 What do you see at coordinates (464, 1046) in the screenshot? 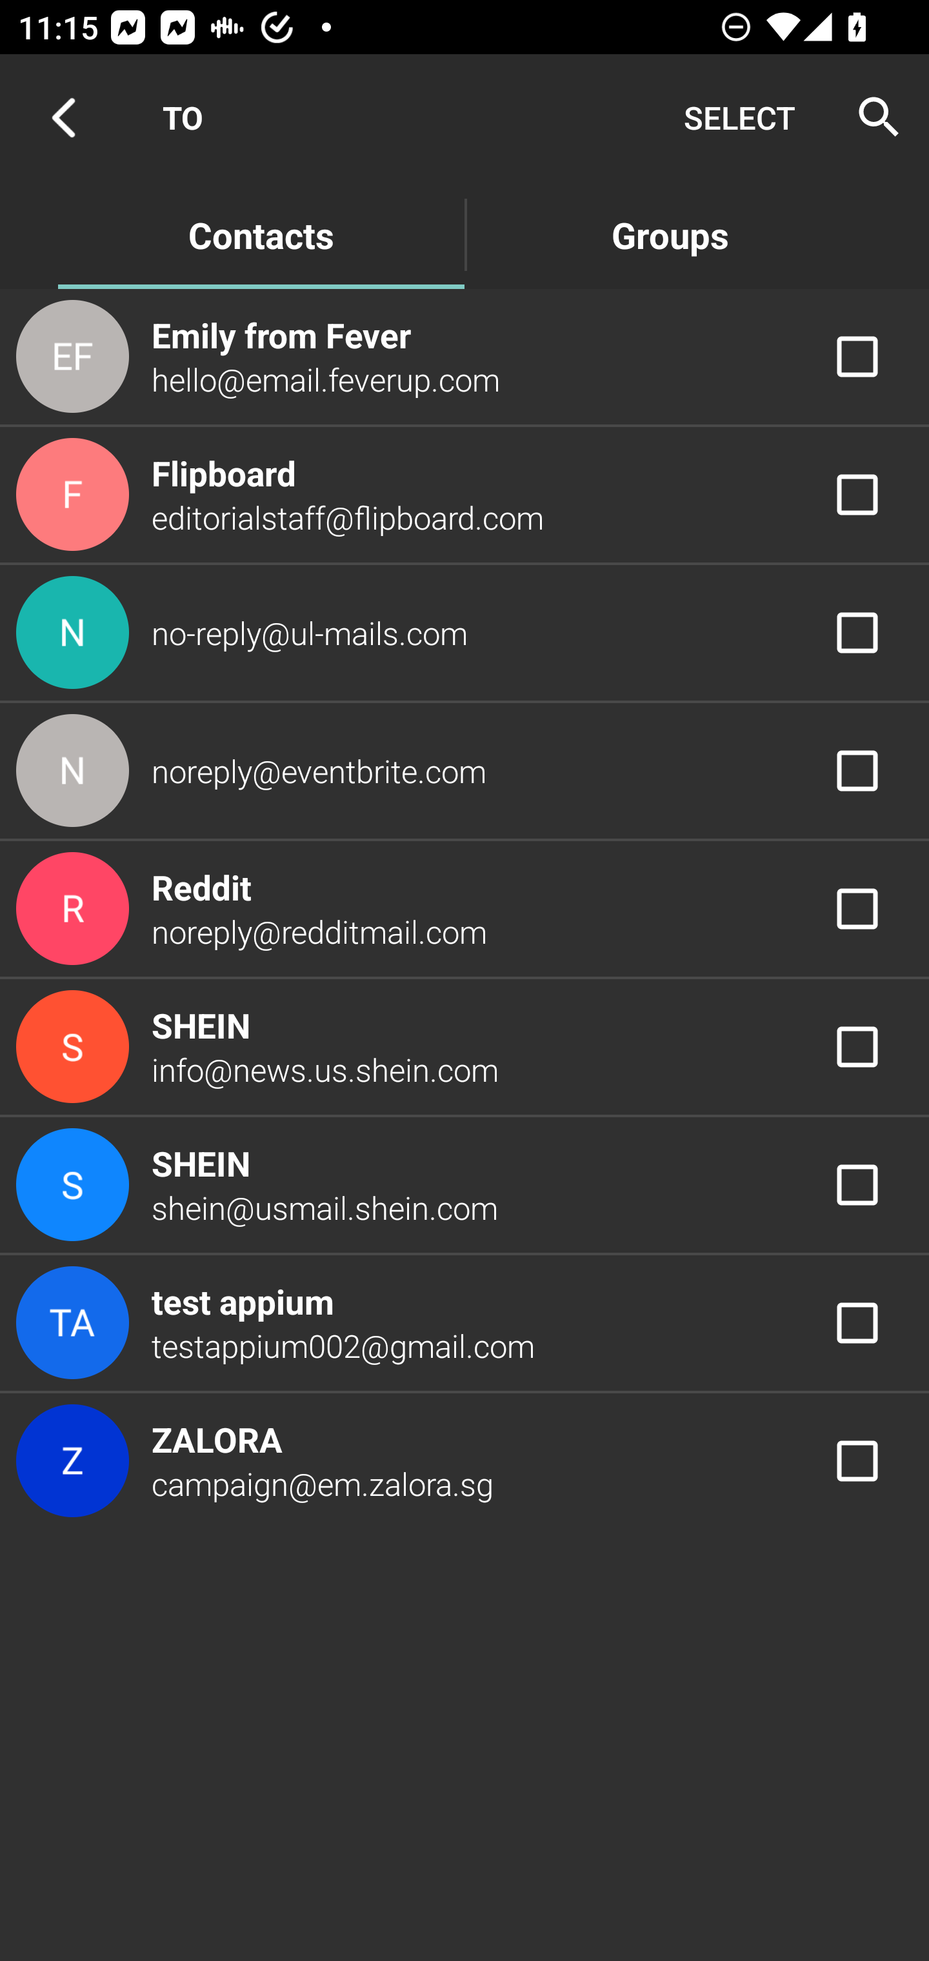
I see `SHEIN info@news.us.shein.com` at bounding box center [464, 1046].